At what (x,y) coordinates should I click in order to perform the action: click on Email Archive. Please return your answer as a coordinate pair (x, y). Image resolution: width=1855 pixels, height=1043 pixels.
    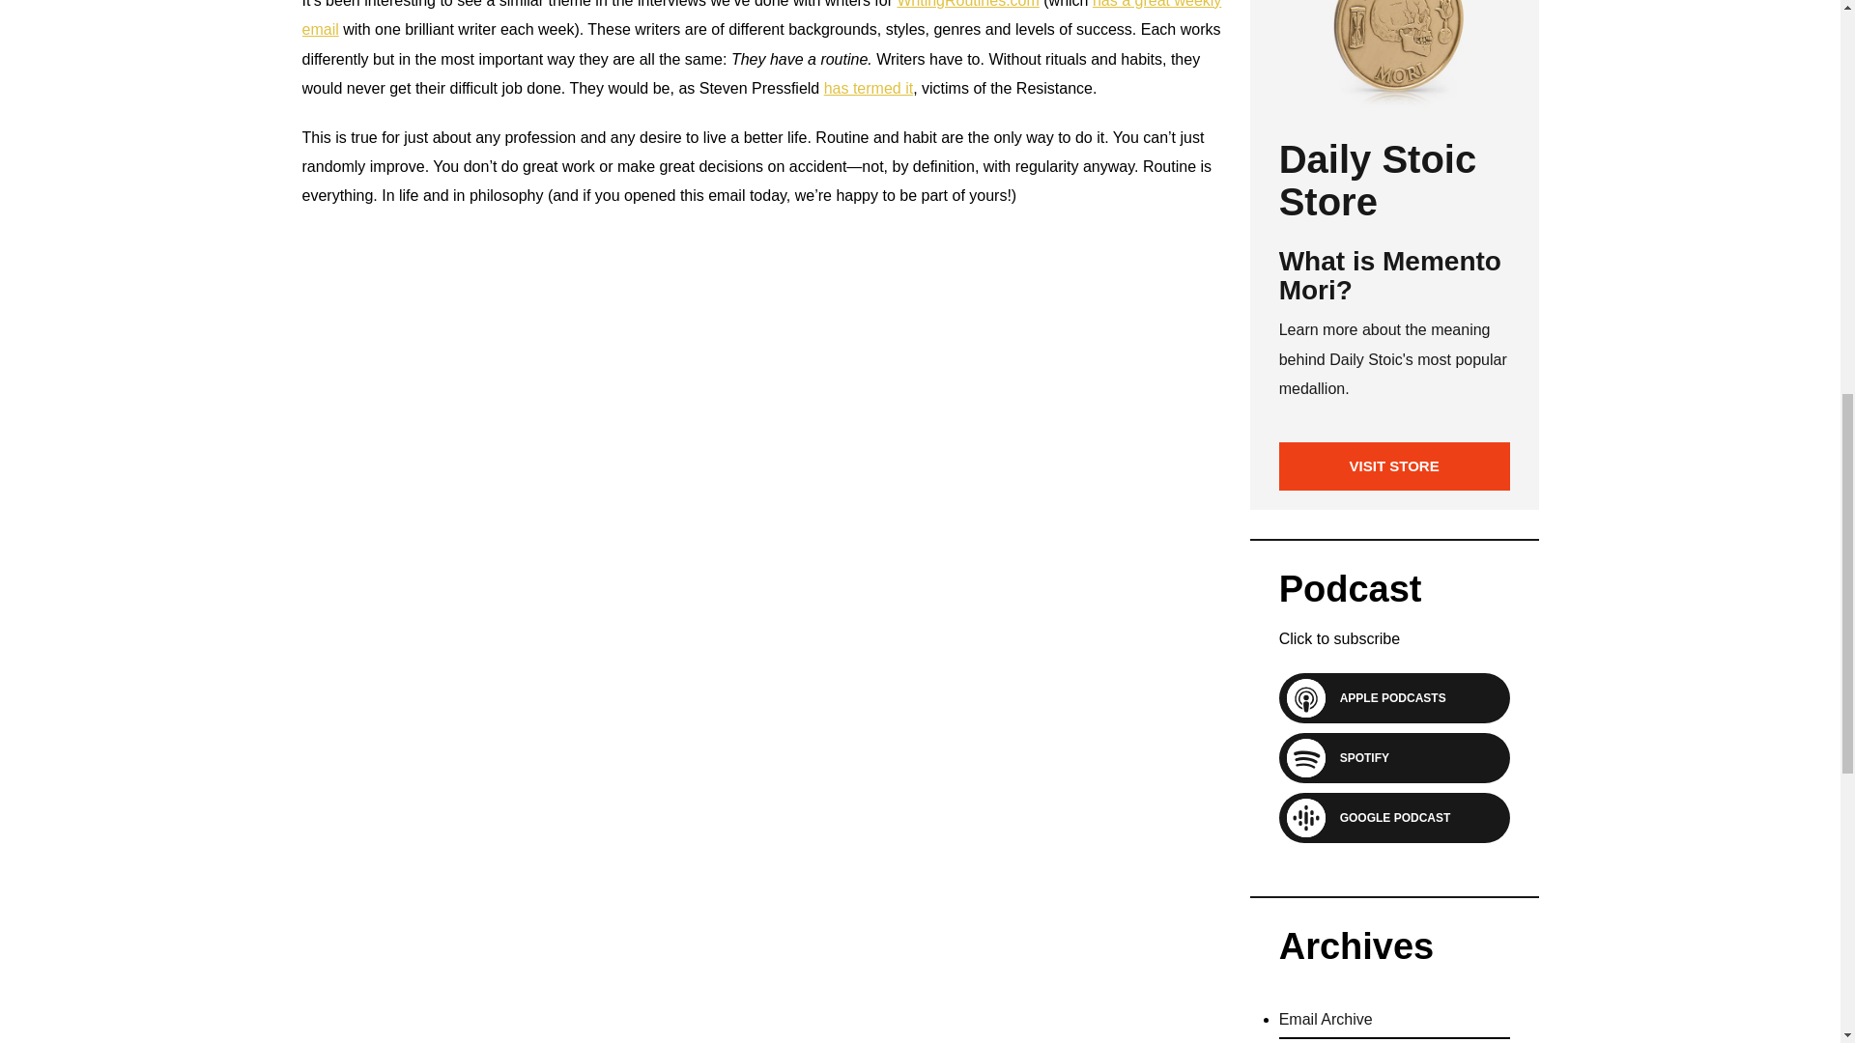
    Looking at the image, I should click on (1326, 1027).